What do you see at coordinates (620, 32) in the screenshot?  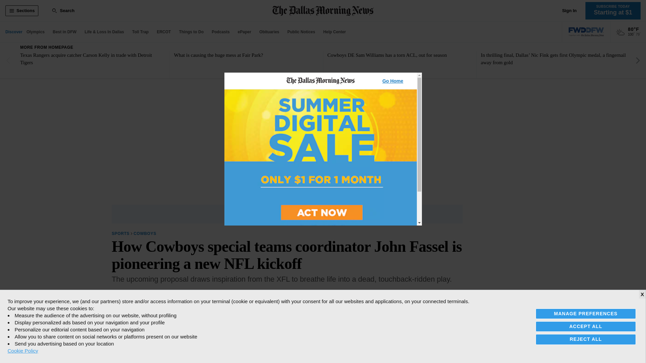 I see `Few clouds` at bounding box center [620, 32].